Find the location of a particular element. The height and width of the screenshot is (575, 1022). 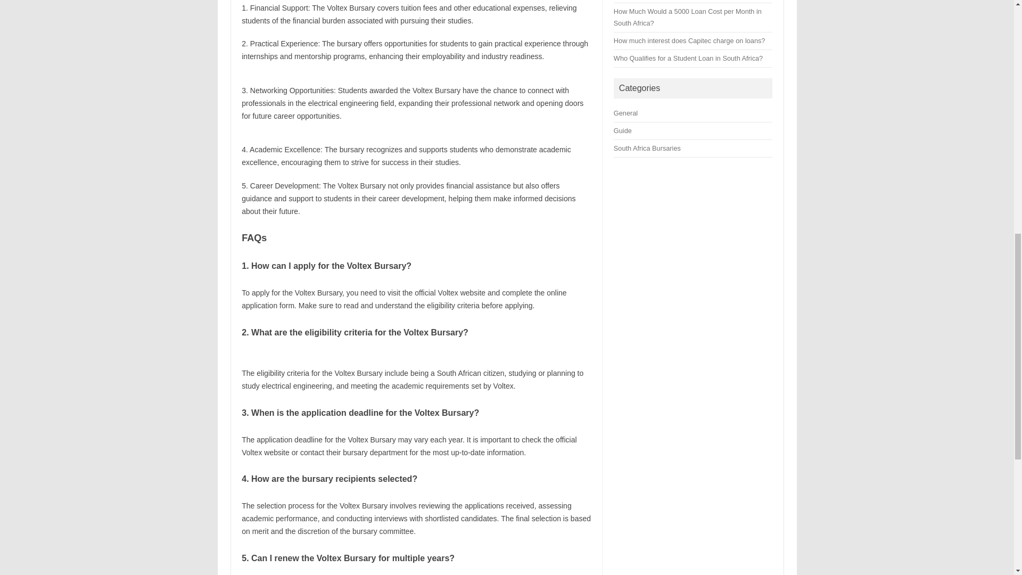

How much interest does Capitec charge on loans? is located at coordinates (690, 40).